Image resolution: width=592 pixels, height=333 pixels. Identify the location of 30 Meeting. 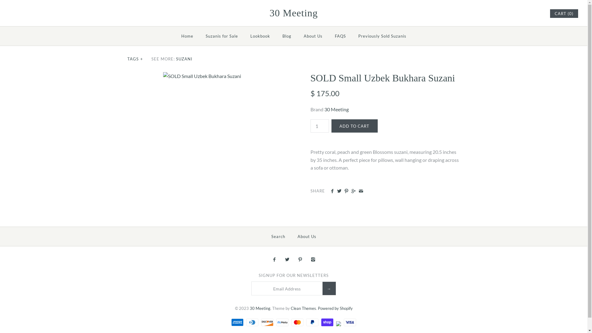
(294, 14).